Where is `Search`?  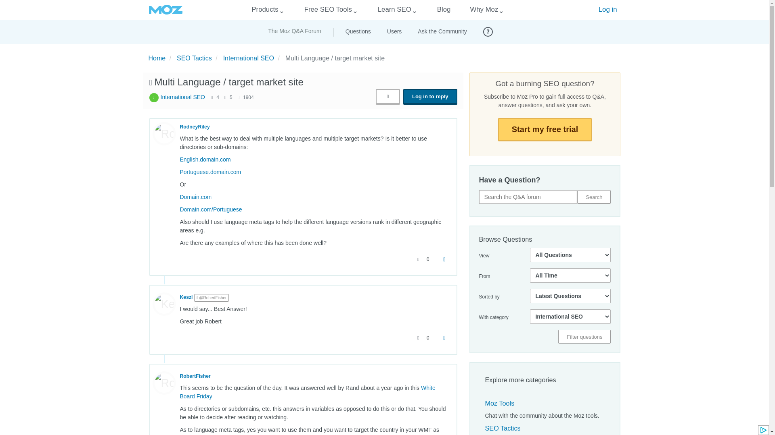
Search is located at coordinates (594, 197).